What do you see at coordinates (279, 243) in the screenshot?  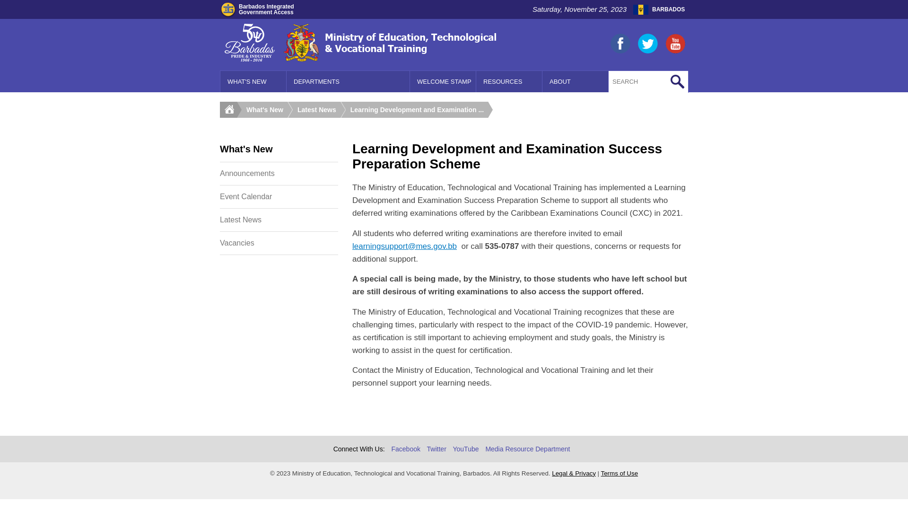 I see `Vacancies` at bounding box center [279, 243].